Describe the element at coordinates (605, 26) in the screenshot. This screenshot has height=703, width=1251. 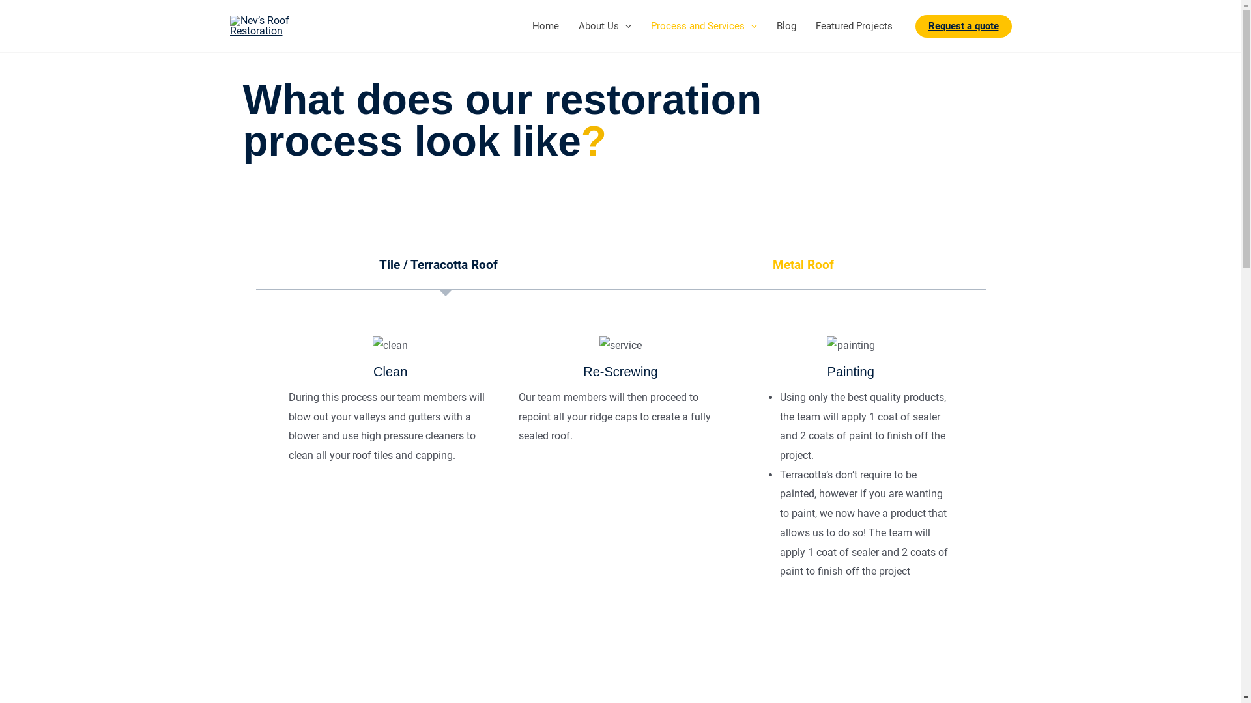
I see `About Us` at that location.